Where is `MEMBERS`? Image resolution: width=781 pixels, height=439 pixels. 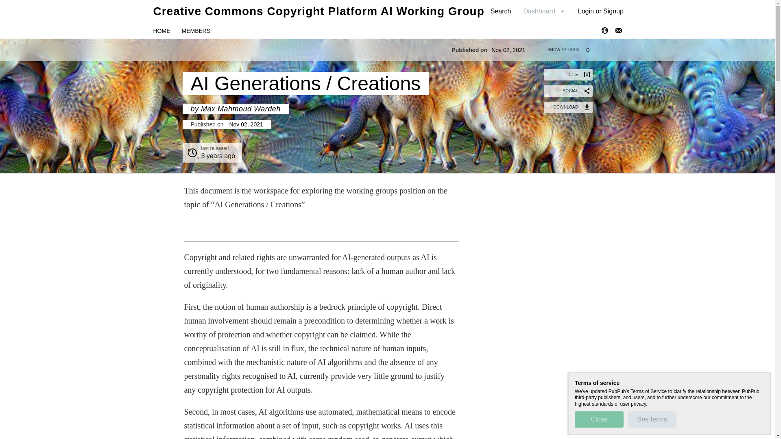 MEMBERS is located at coordinates (195, 31).